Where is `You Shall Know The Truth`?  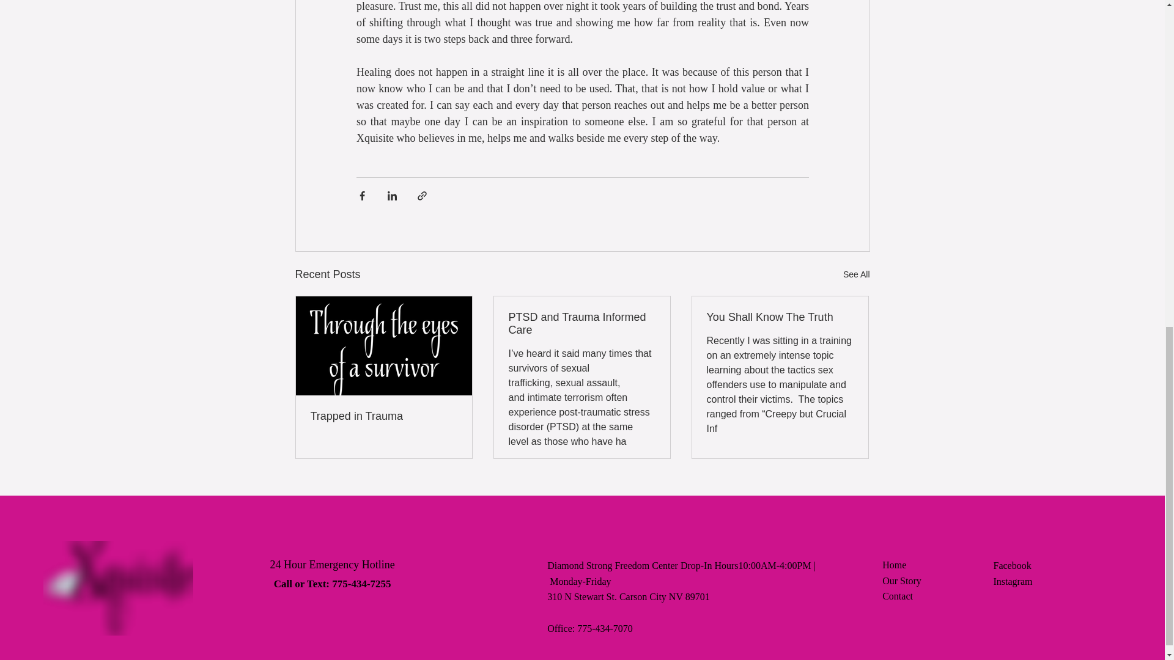
You Shall Know The Truth is located at coordinates (780, 317).